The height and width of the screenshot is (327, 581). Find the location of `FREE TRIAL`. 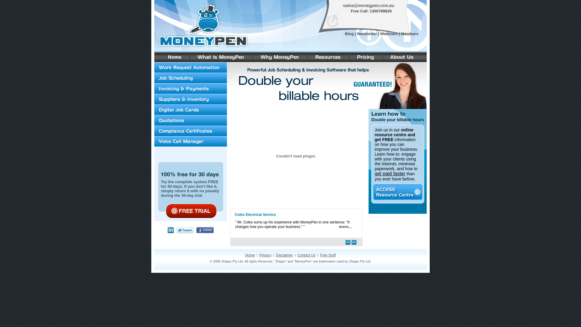

FREE TRIAL is located at coordinates (191, 211).